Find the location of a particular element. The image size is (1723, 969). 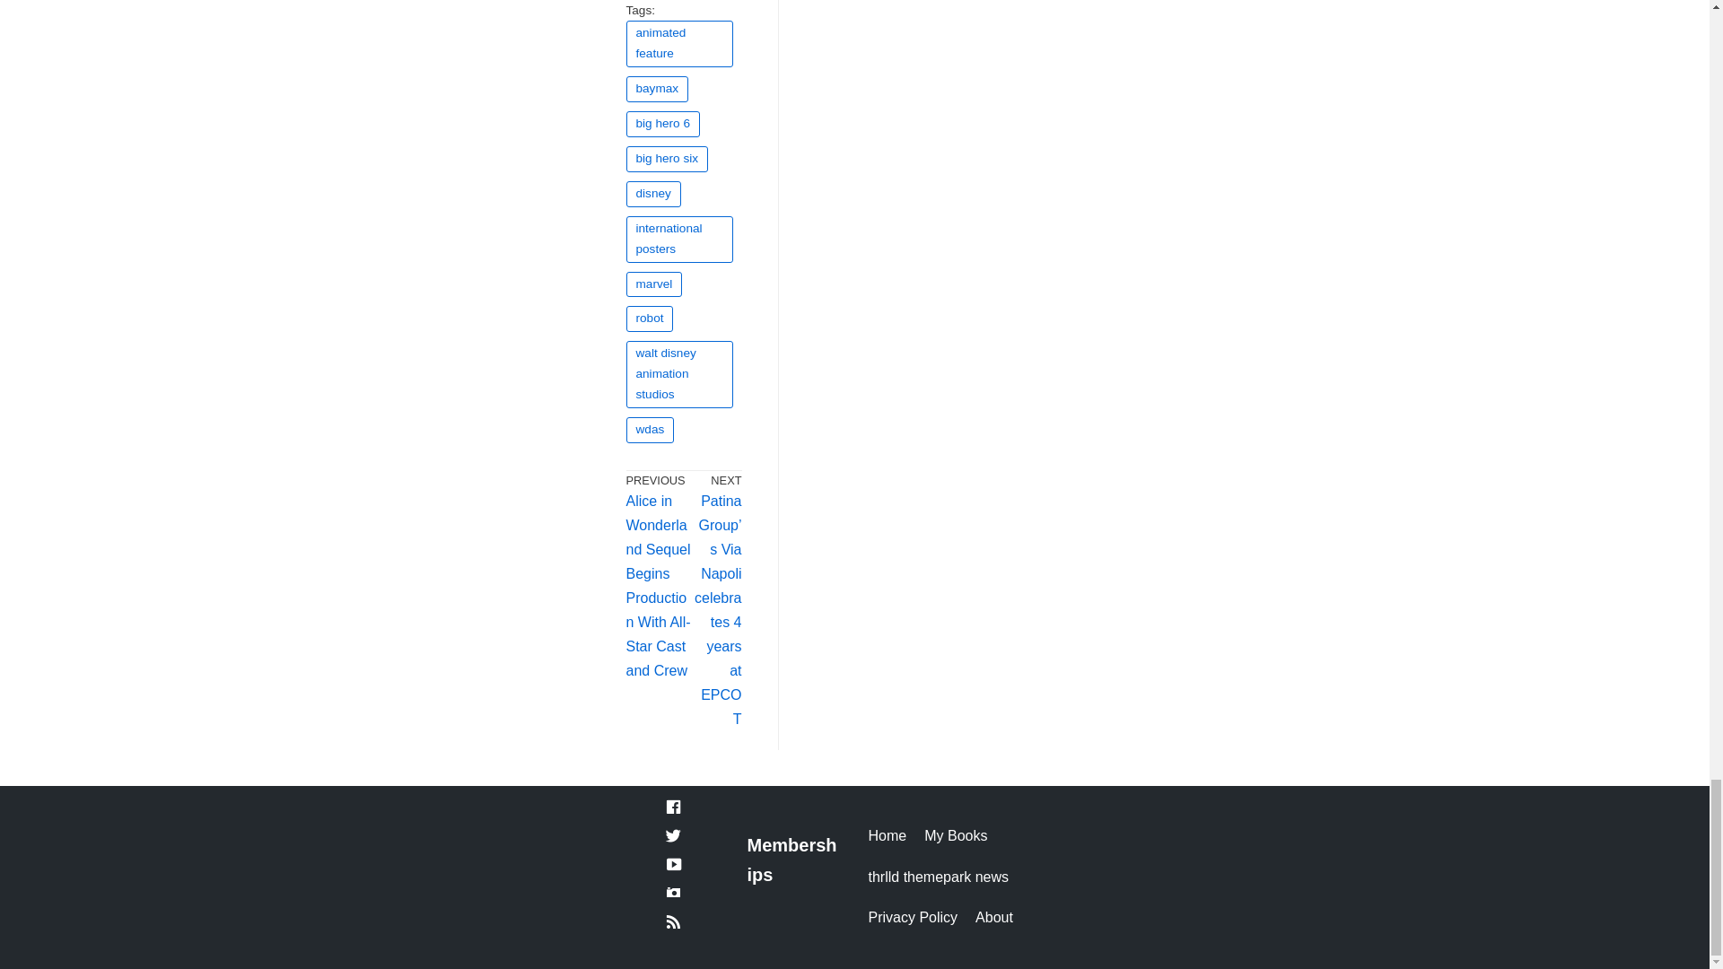

baymax is located at coordinates (658, 90).